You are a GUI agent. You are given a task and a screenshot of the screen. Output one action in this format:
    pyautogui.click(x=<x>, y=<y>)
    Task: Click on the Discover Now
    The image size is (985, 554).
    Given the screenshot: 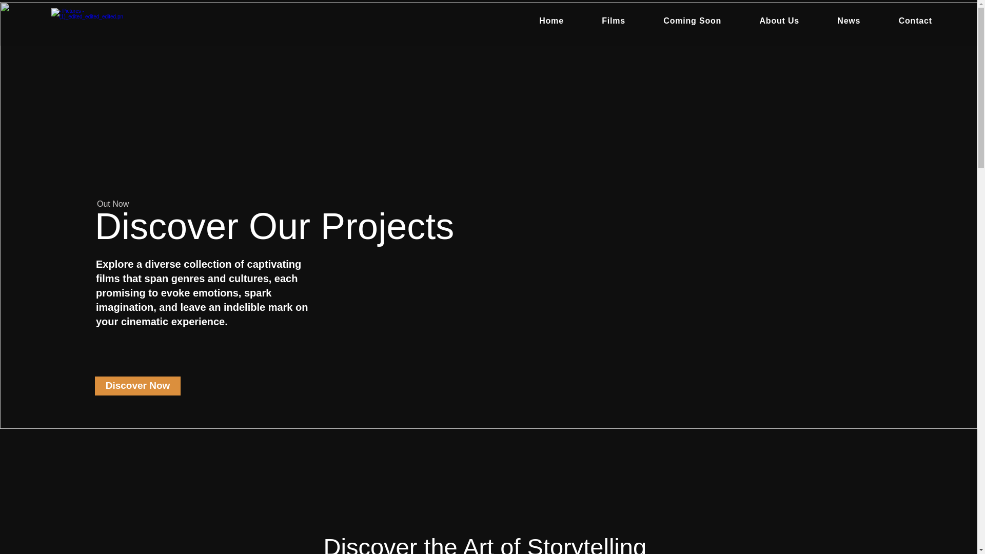 What is the action you would take?
    pyautogui.click(x=137, y=386)
    